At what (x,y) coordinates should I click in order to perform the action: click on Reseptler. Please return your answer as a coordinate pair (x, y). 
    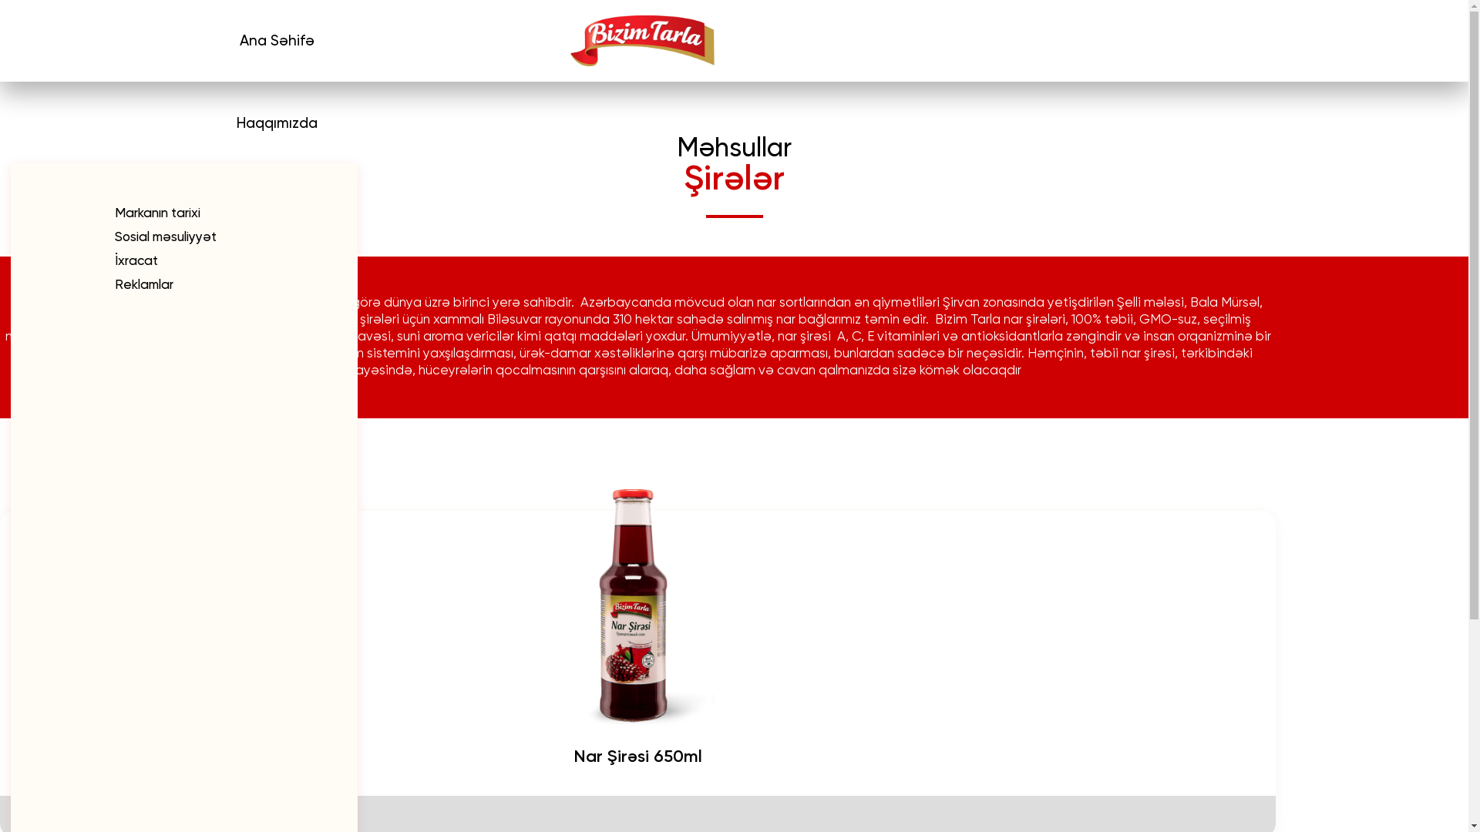
    Looking at the image, I should click on (163, 288).